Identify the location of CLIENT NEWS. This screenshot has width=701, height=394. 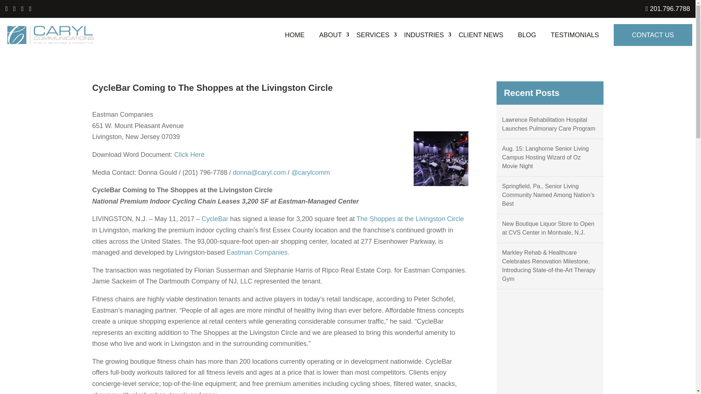
(480, 35).